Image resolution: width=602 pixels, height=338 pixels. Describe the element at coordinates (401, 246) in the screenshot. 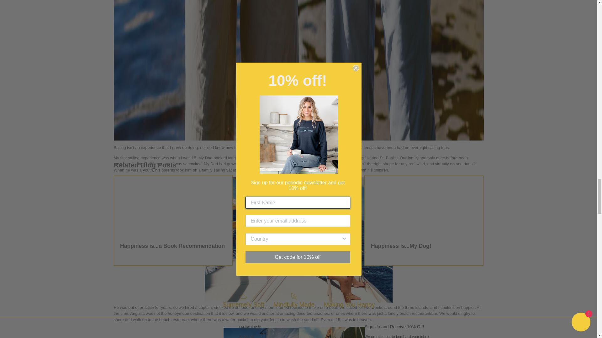

I see `Happiness is...My Dog!` at that location.